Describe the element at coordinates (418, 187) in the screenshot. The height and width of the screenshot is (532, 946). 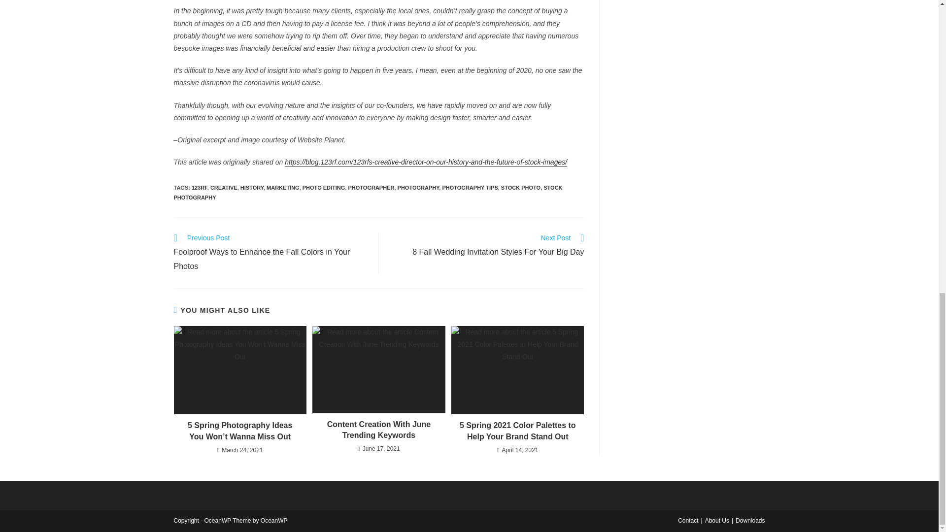
I see `PHOTOGRAPHY` at that location.